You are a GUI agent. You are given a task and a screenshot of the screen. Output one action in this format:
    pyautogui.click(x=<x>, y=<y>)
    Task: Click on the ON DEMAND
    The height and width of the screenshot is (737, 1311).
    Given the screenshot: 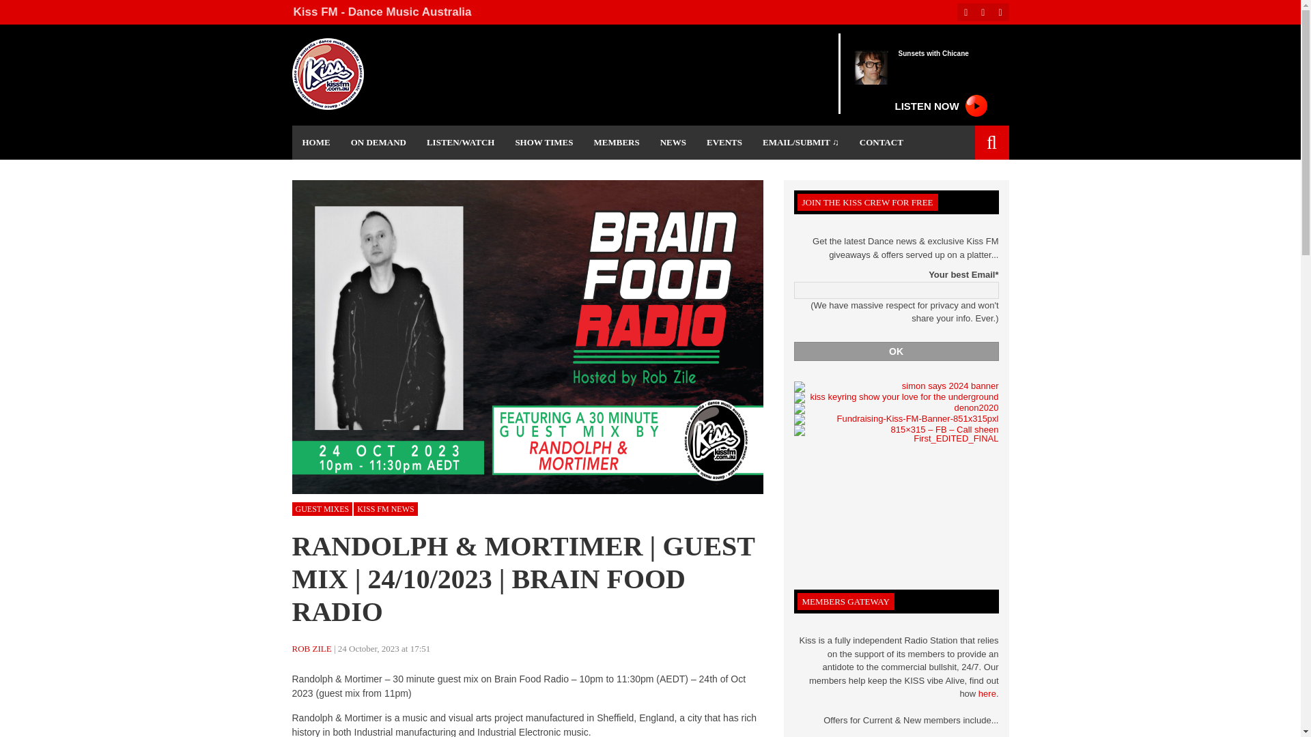 What is the action you would take?
    pyautogui.click(x=378, y=142)
    